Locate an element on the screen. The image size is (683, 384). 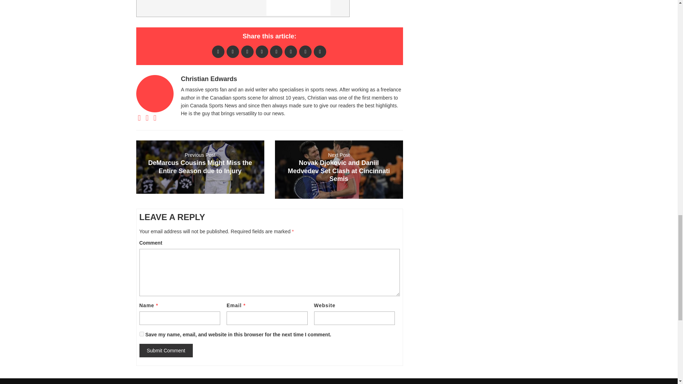
Posts by Christian Edwards is located at coordinates (209, 79).